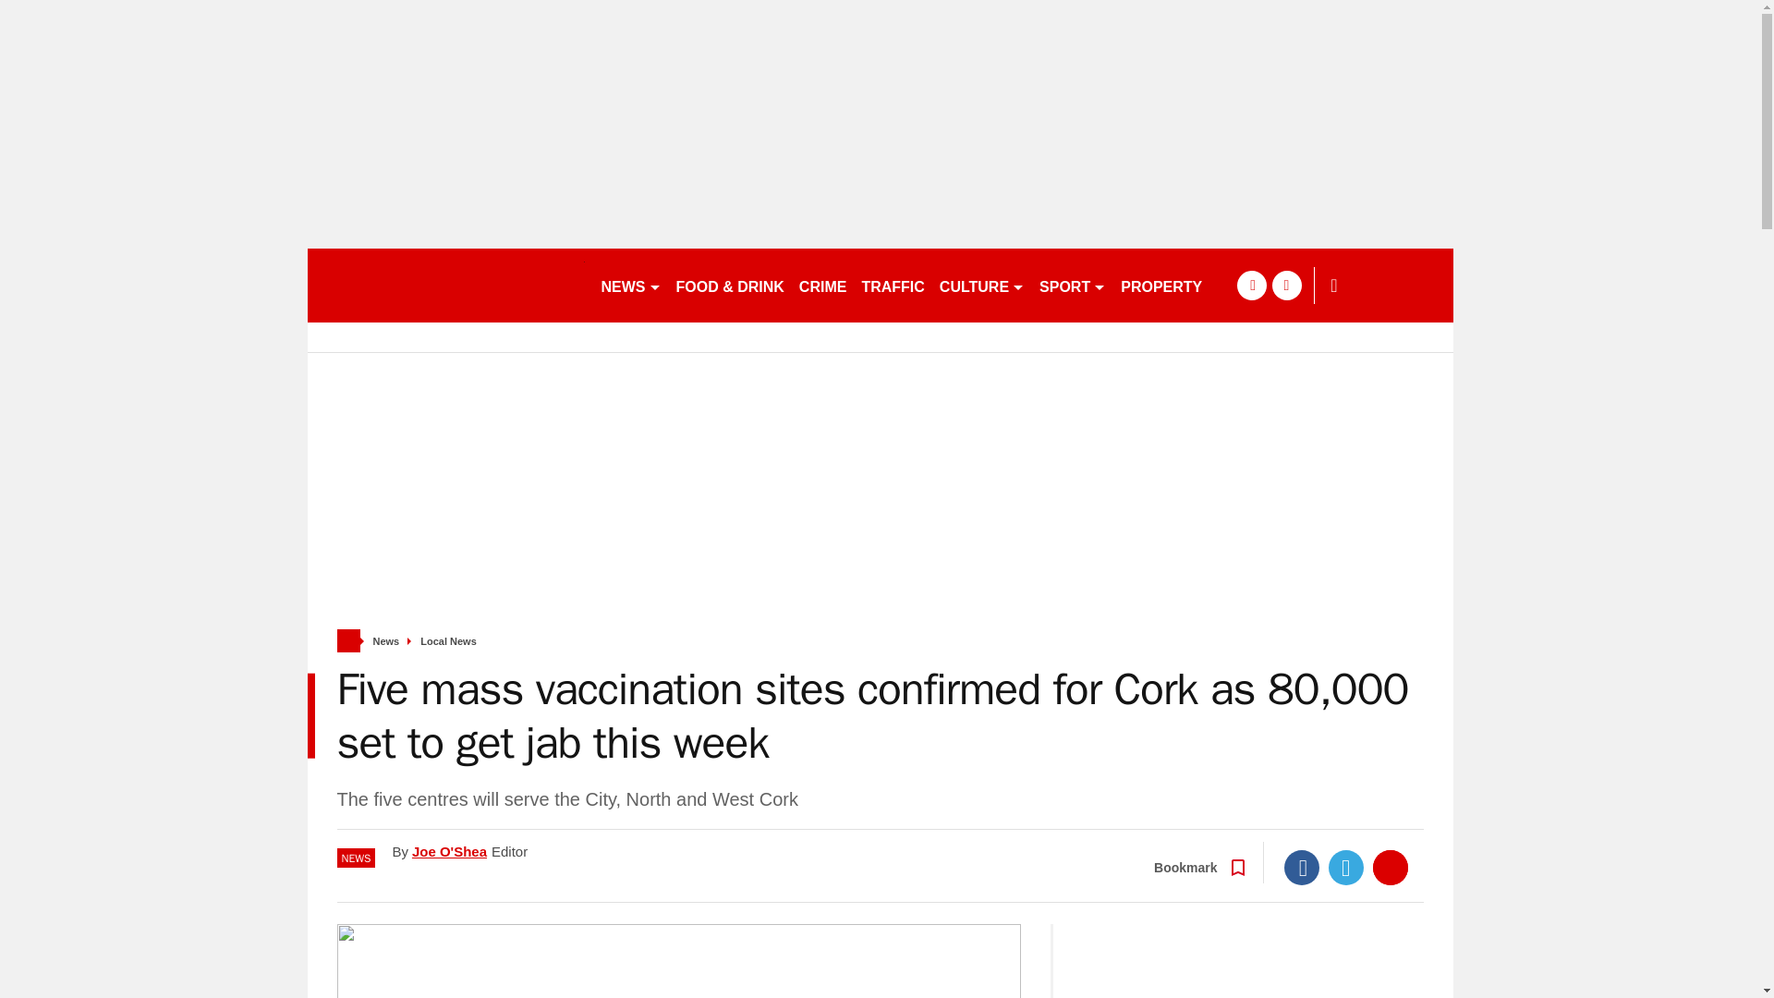 This screenshot has width=1774, height=998. What do you see at coordinates (445, 285) in the screenshot?
I see `corklive` at bounding box center [445, 285].